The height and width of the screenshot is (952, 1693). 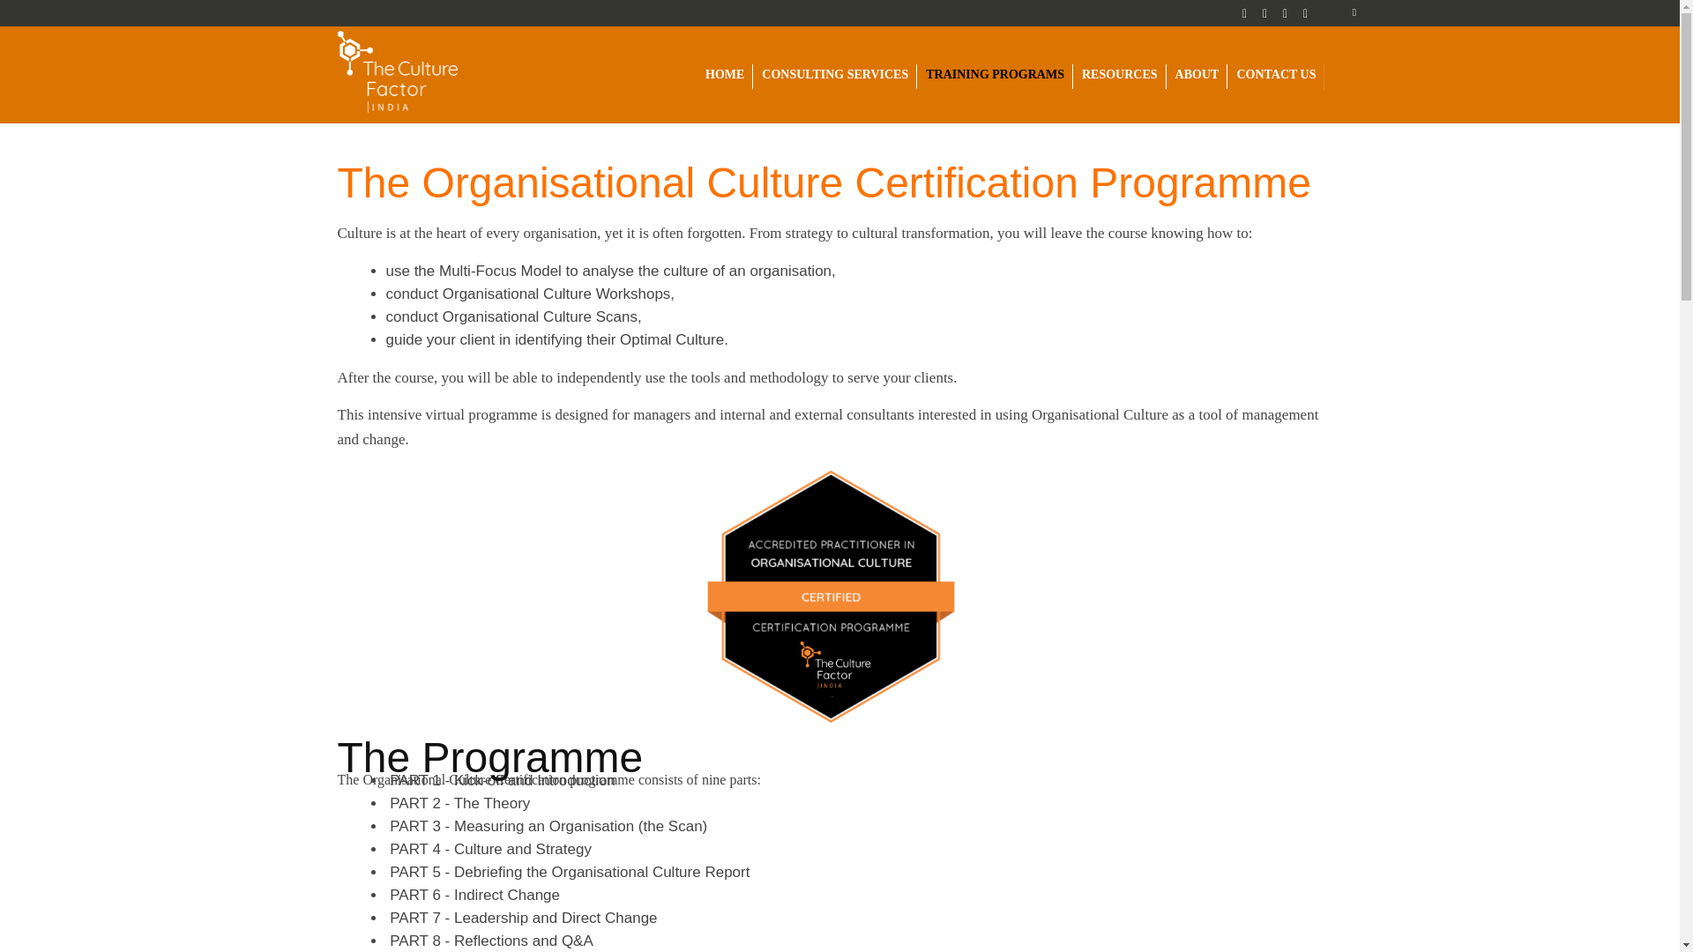 I want to click on Hofstede Insights, so click(x=397, y=75).